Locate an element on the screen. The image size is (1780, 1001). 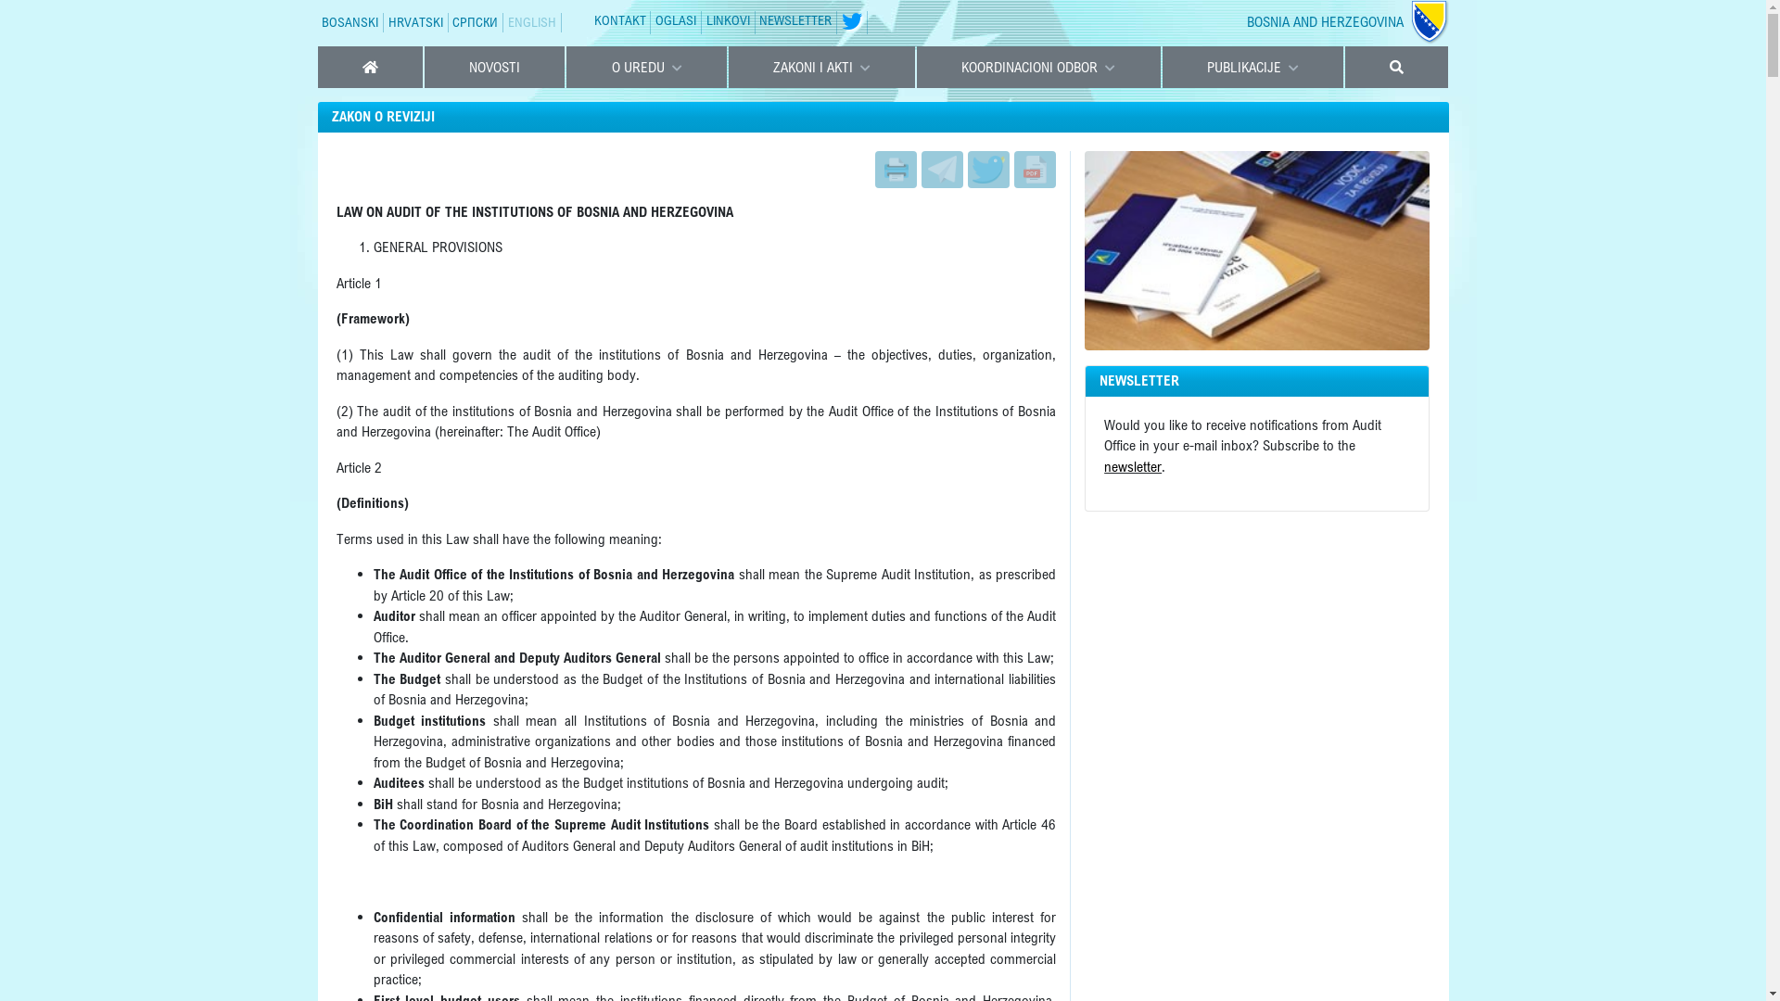
Twitter is located at coordinates (988, 169).